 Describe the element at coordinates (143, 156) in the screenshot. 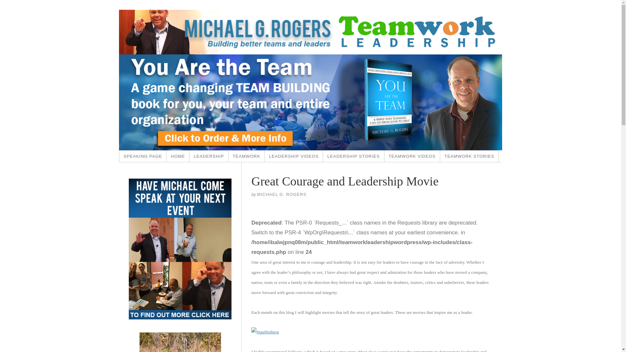

I see `Have Michael Come Speak to your Team or at your Next Event` at that location.